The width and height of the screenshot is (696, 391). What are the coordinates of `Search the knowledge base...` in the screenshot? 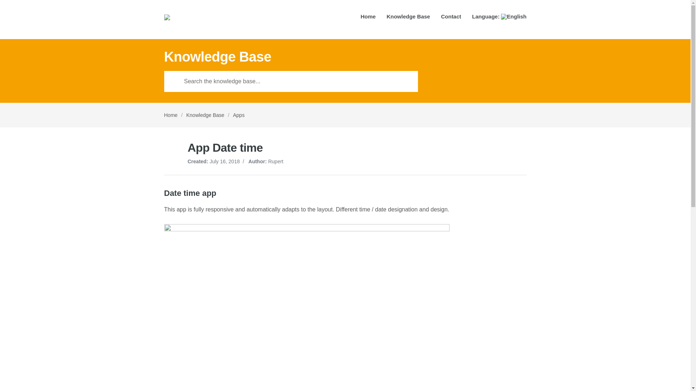 It's located at (291, 81).